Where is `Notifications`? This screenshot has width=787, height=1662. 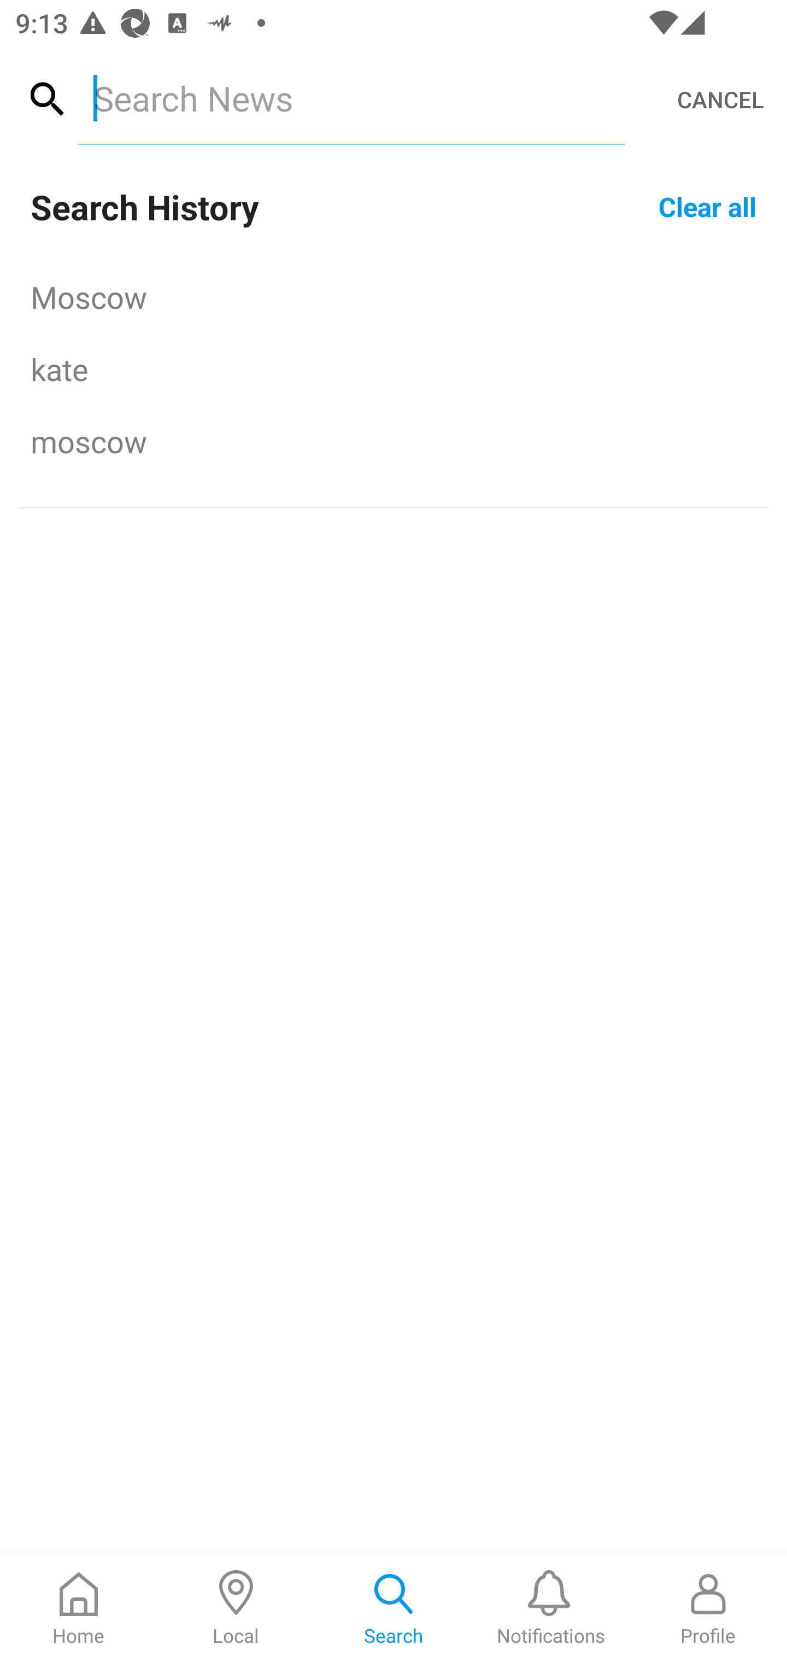
Notifications is located at coordinates (551, 1608).